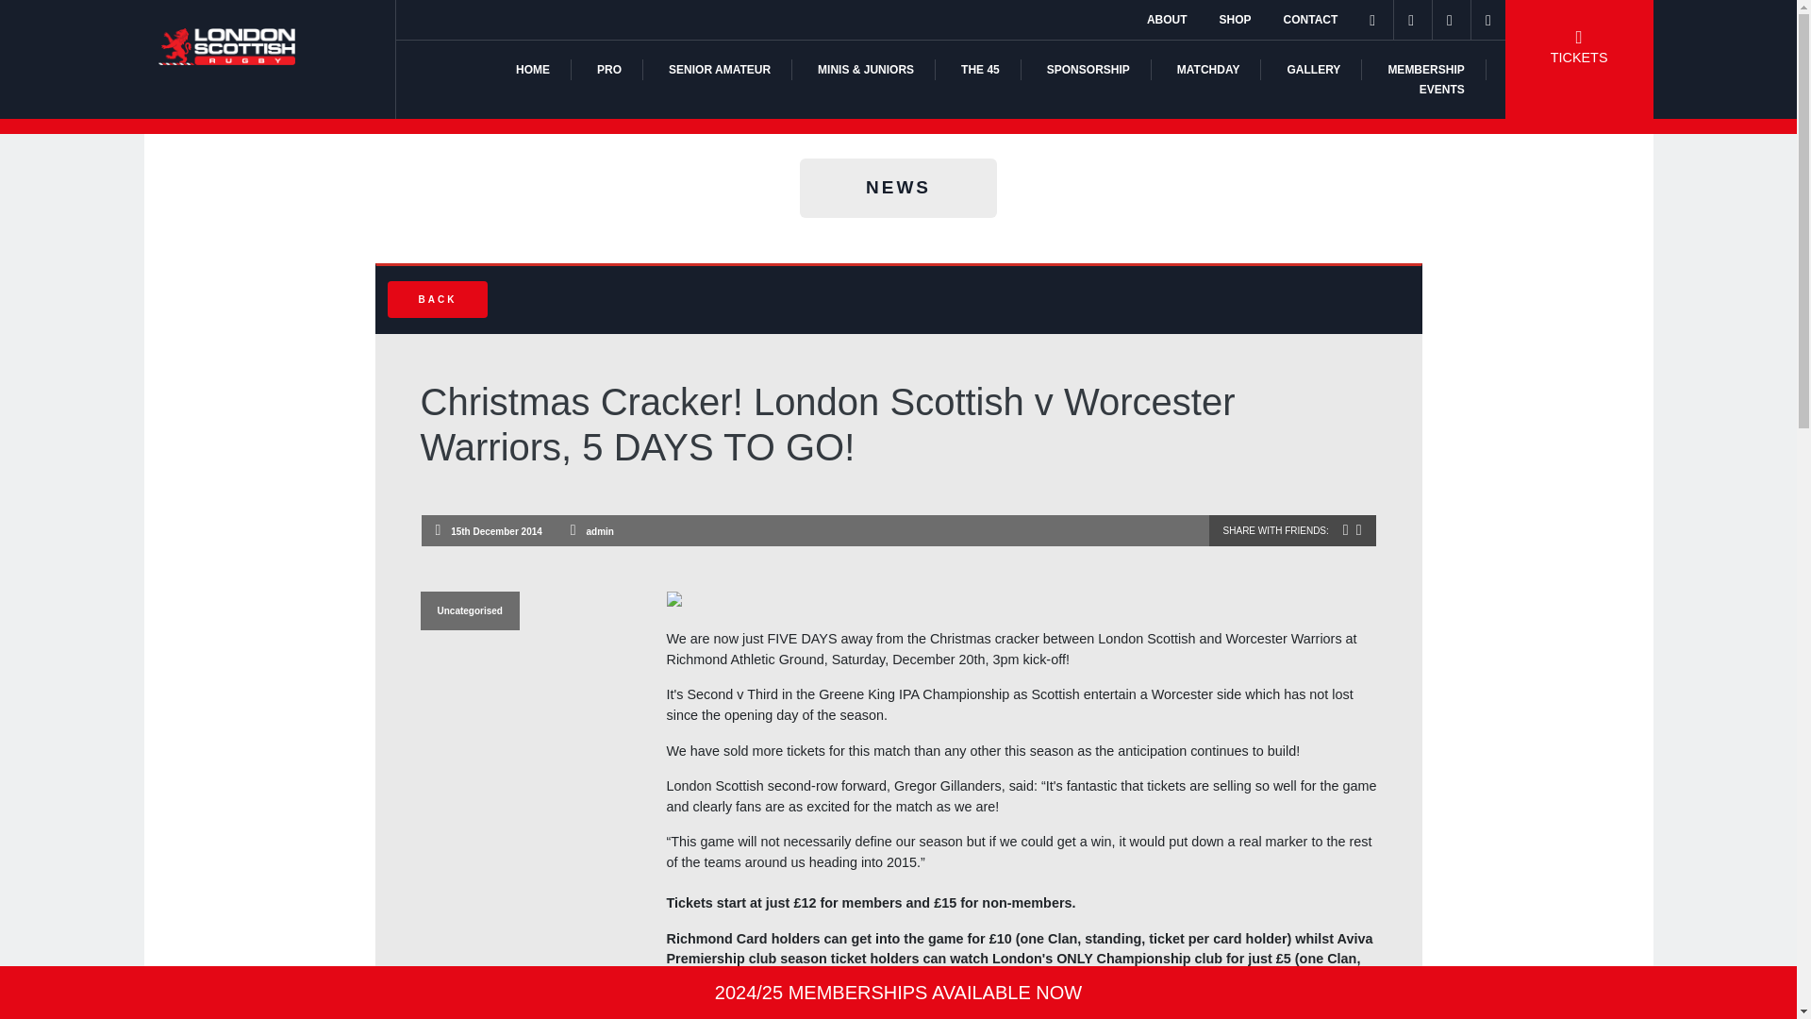  What do you see at coordinates (1088, 70) in the screenshot?
I see `SPONSORSHIP` at bounding box center [1088, 70].